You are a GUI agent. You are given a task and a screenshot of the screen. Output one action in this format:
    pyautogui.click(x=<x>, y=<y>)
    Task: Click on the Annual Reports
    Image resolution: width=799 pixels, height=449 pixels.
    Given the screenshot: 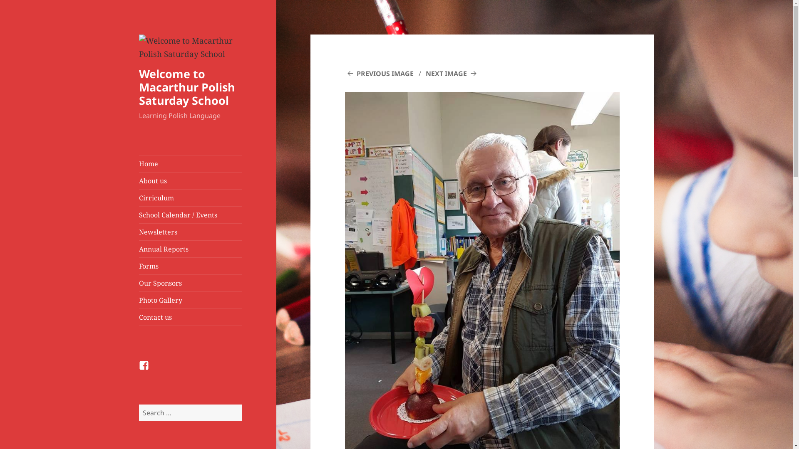 What is the action you would take?
    pyautogui.click(x=191, y=249)
    